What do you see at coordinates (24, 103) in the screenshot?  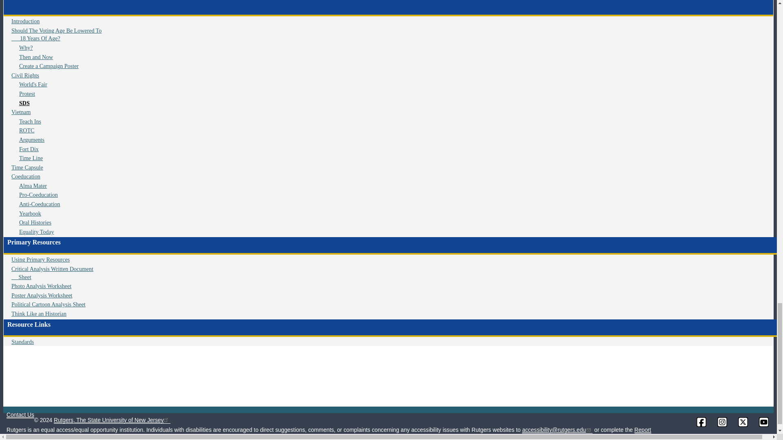 I see `SDS` at bounding box center [24, 103].